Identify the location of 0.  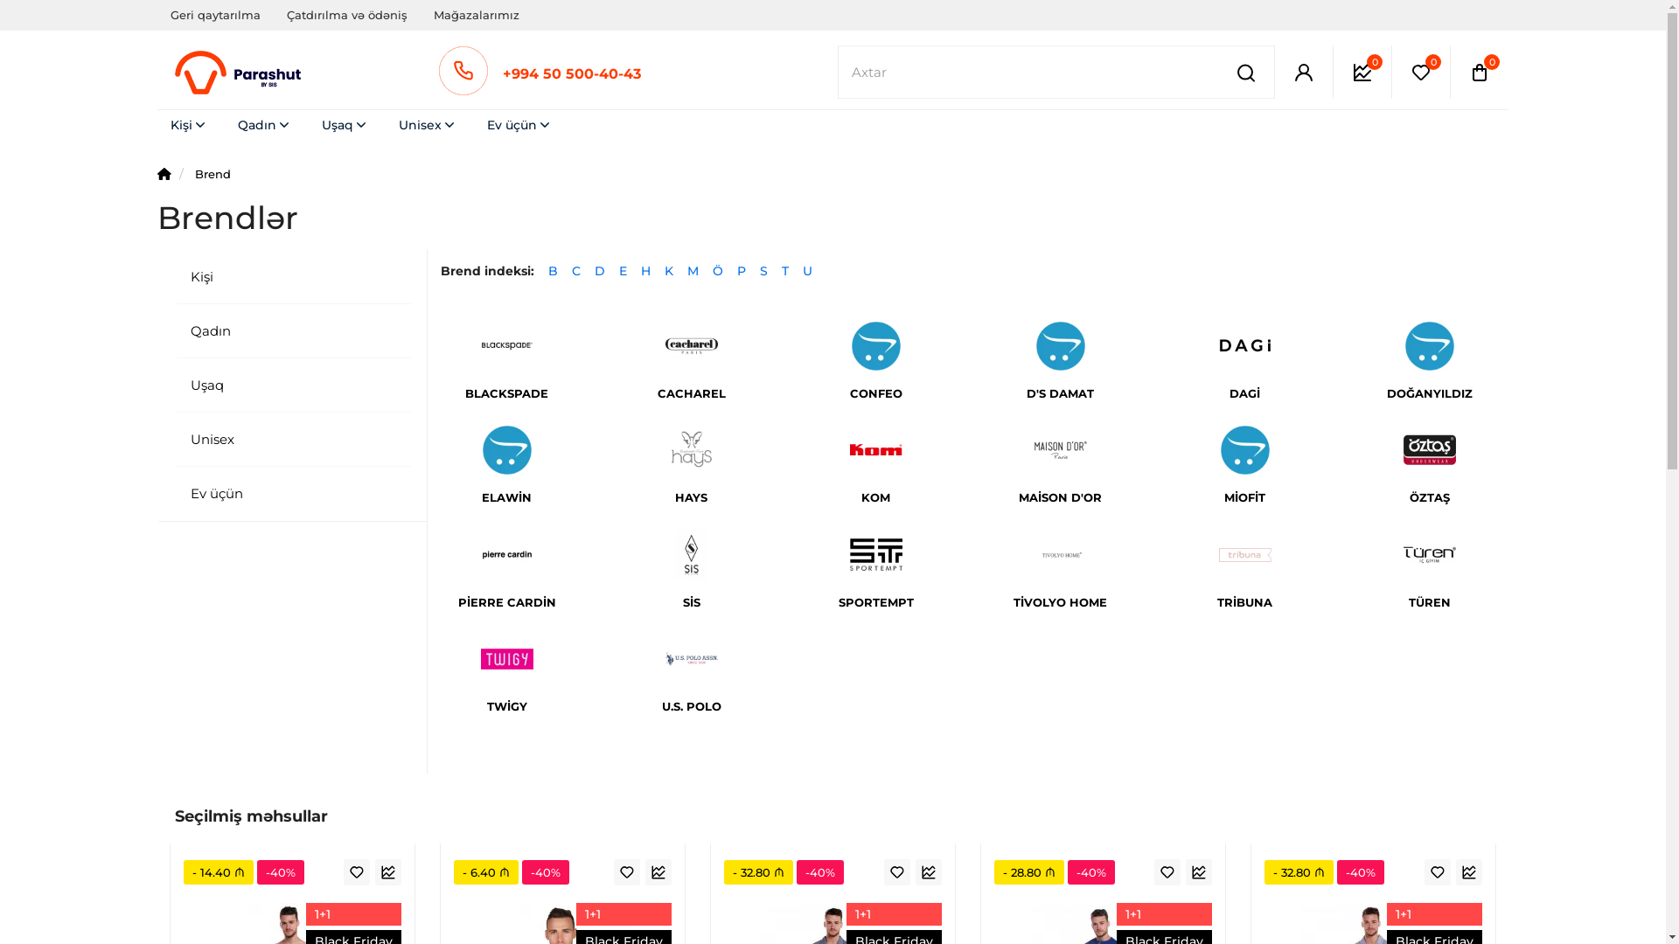
(1362, 72).